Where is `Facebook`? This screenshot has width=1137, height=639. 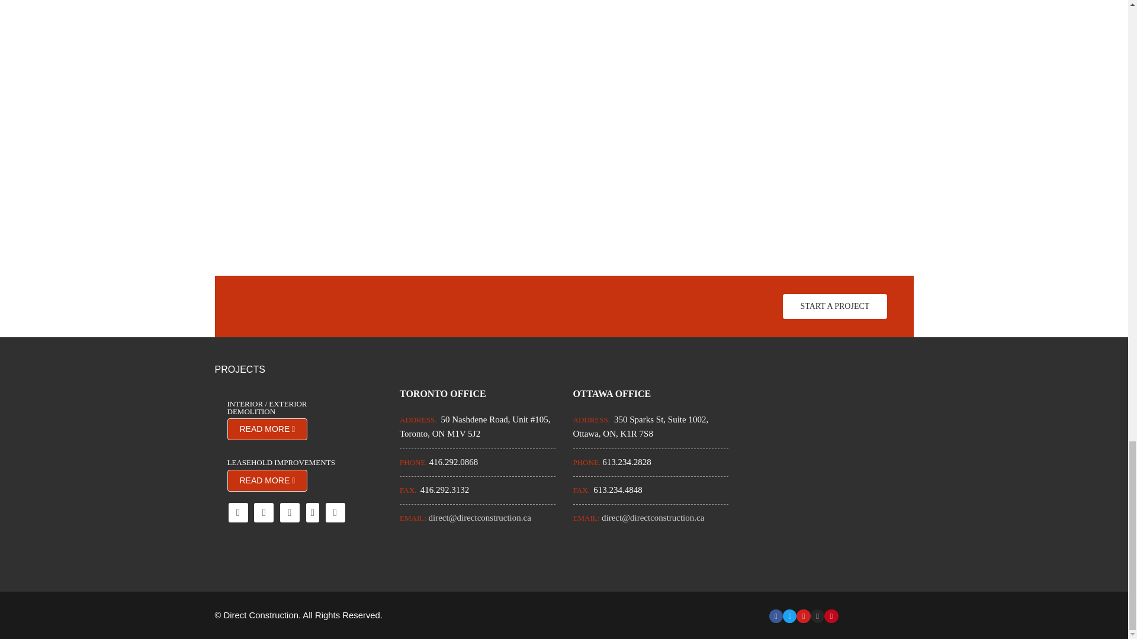 Facebook is located at coordinates (238, 512).